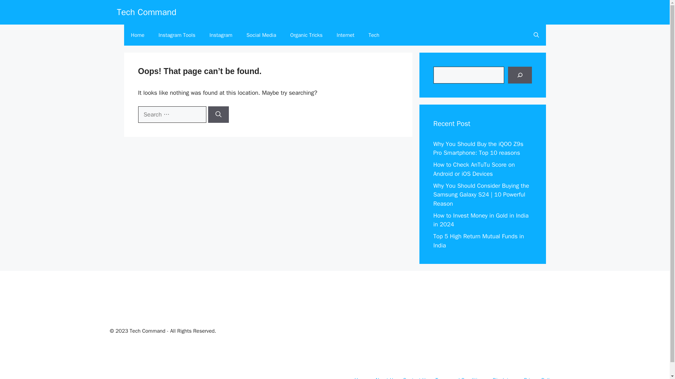 This screenshot has height=379, width=675. What do you see at coordinates (346, 35) in the screenshot?
I see `Internet` at bounding box center [346, 35].